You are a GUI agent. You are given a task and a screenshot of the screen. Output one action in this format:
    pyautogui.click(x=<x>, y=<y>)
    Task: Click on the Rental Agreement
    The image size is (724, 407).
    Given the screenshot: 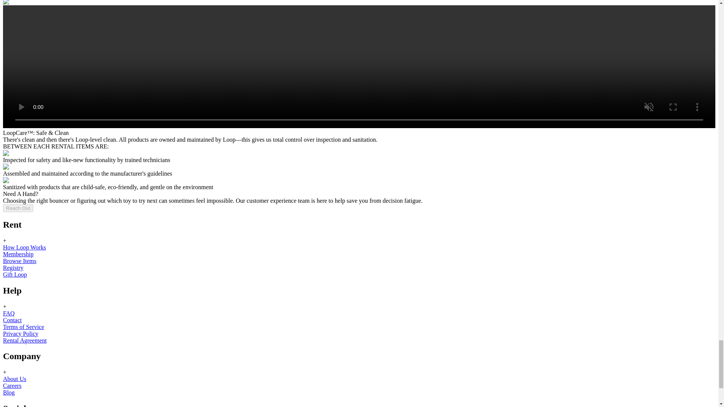 What is the action you would take?
    pyautogui.click(x=25, y=340)
    